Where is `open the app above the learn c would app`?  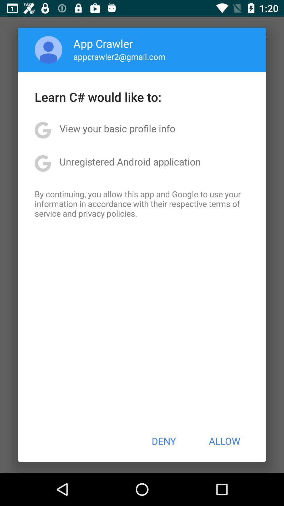
open the app above the learn c would app is located at coordinates (119, 56).